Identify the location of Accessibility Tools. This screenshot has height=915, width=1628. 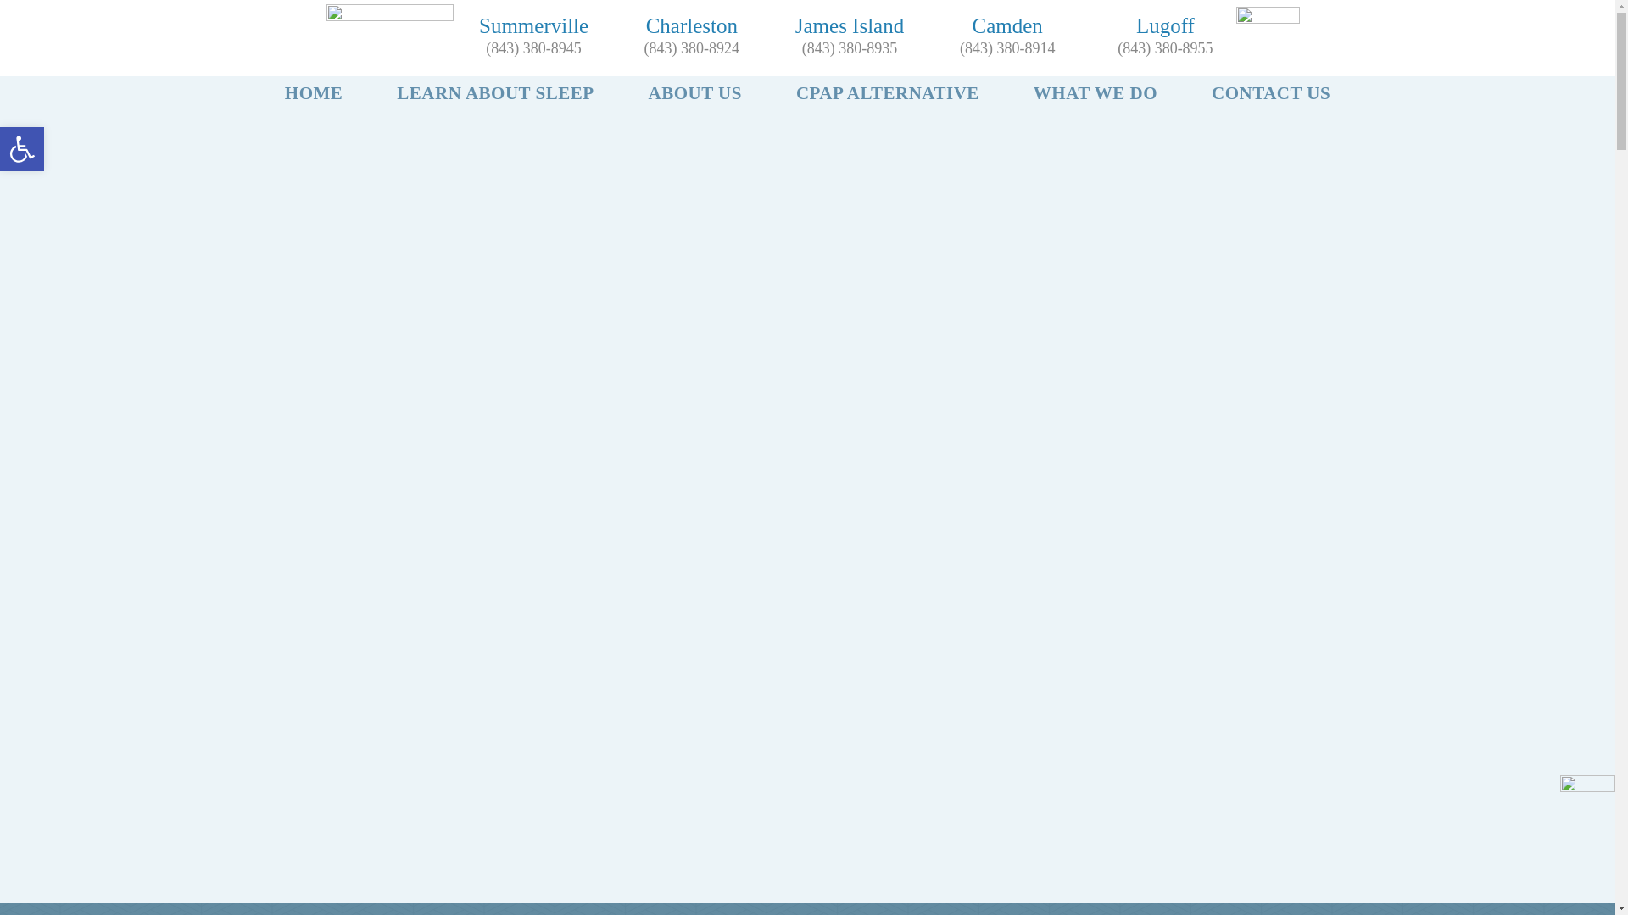
(22, 149).